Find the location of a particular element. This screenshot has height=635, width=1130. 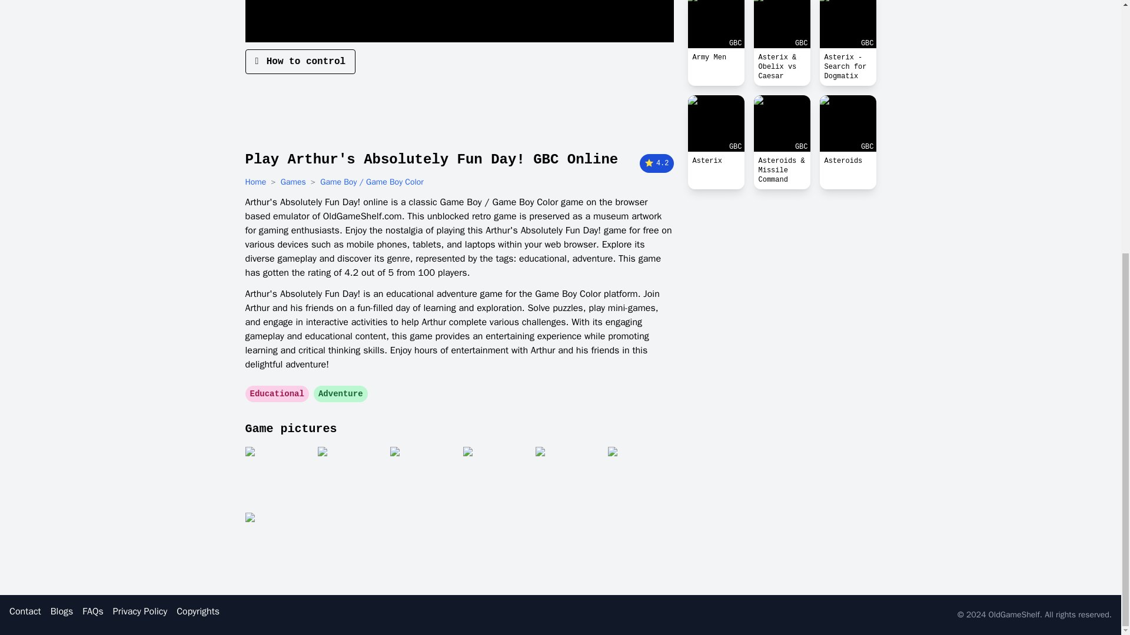

GBC is located at coordinates (782, 24).